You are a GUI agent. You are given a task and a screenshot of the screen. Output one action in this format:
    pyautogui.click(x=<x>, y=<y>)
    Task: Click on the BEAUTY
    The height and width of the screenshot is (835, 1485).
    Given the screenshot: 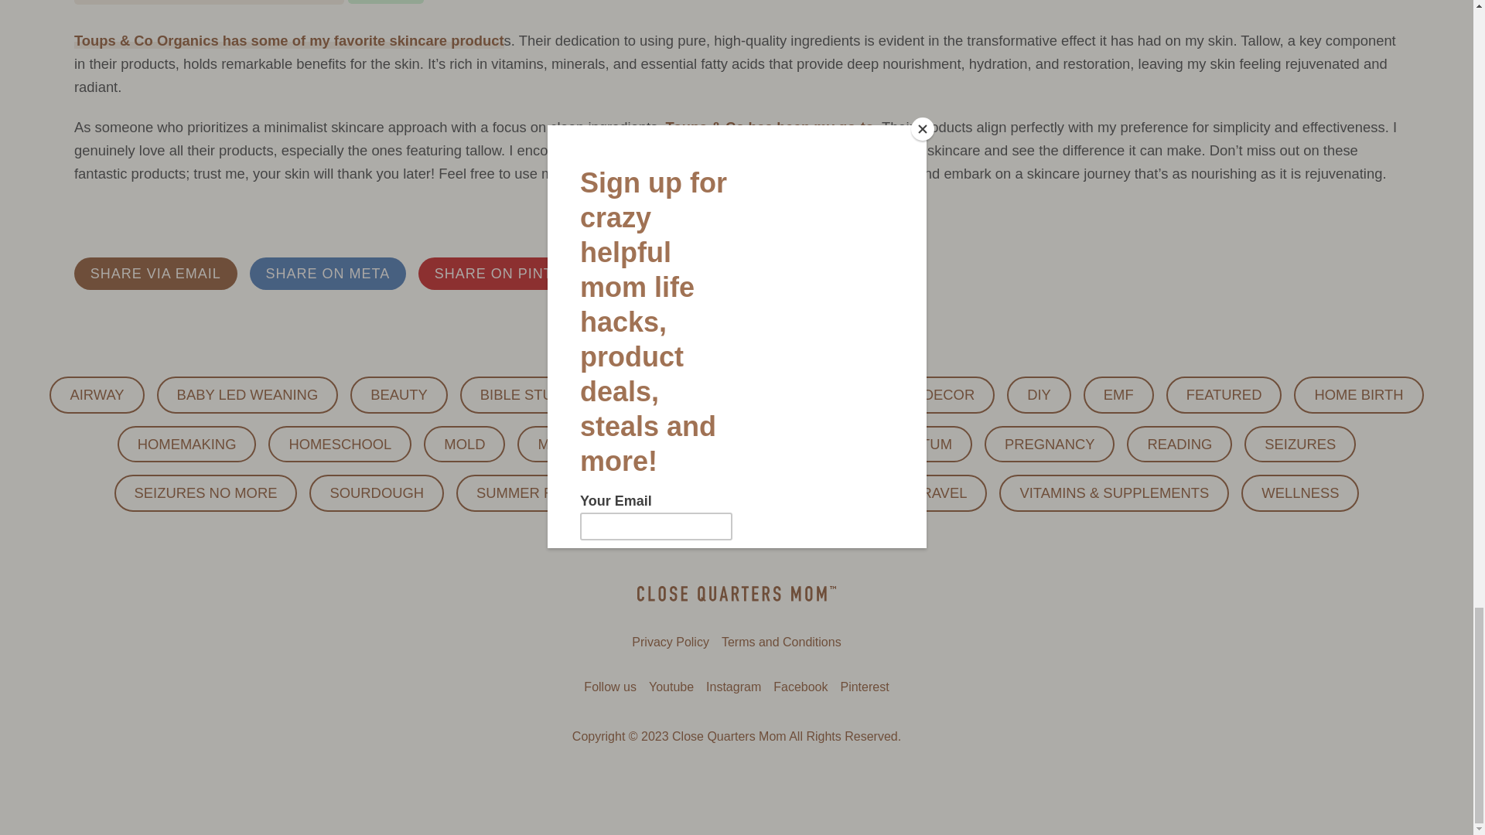 What is the action you would take?
    pyautogui.click(x=399, y=394)
    